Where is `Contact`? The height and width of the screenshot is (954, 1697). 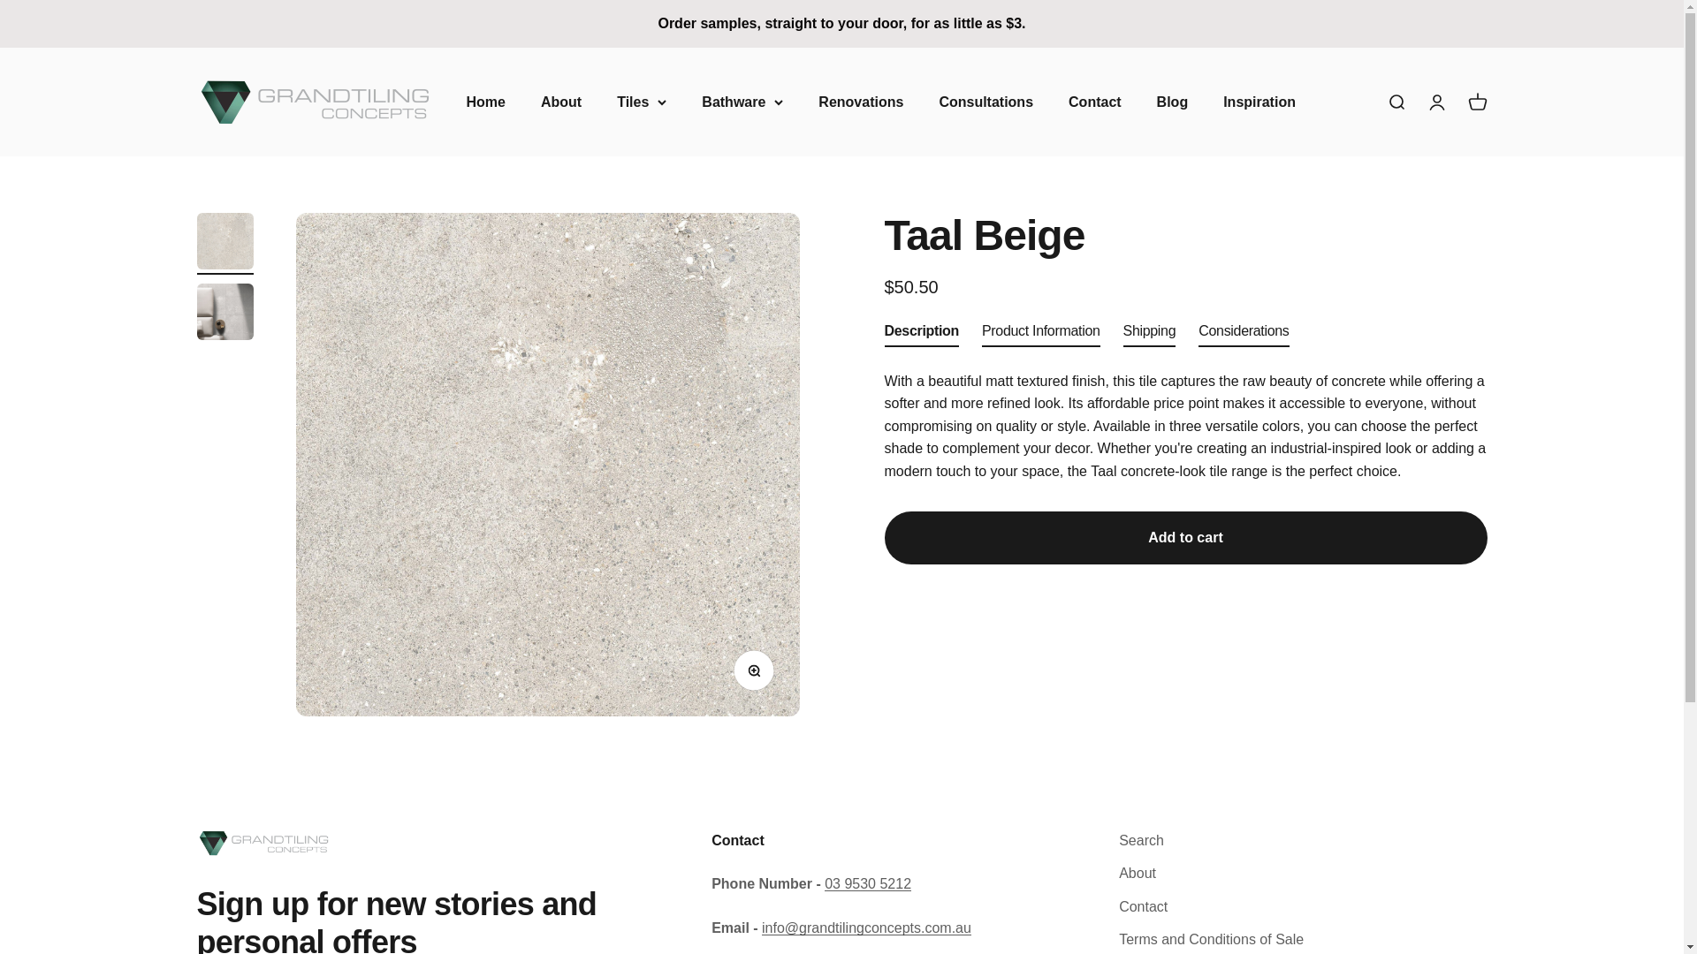 Contact is located at coordinates (486, 101).